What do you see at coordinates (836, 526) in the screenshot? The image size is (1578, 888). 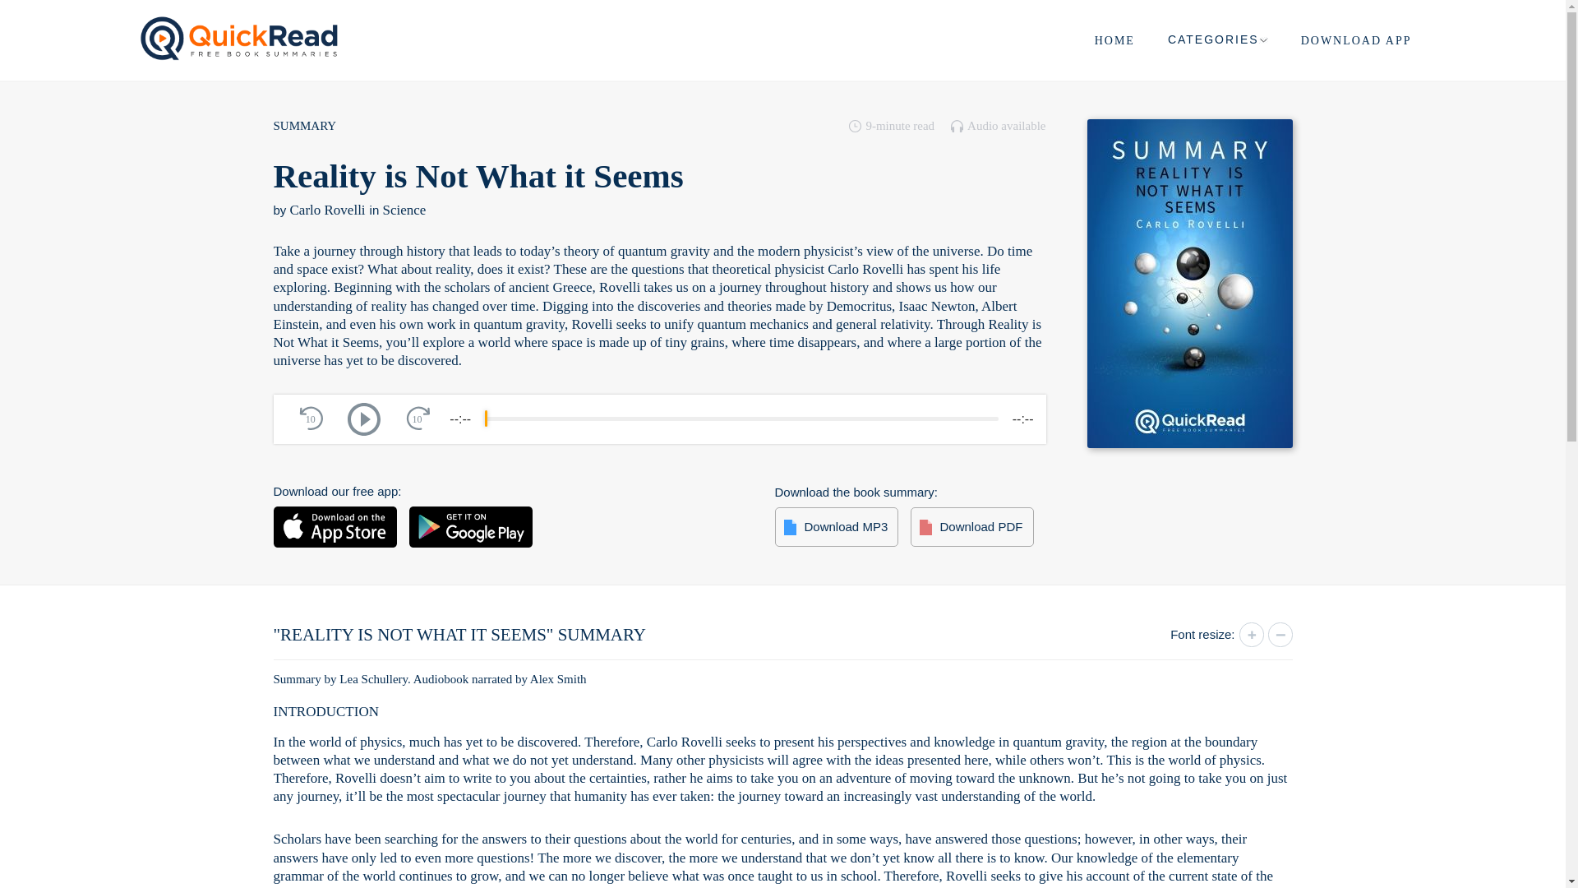 I see `Download MP3` at bounding box center [836, 526].